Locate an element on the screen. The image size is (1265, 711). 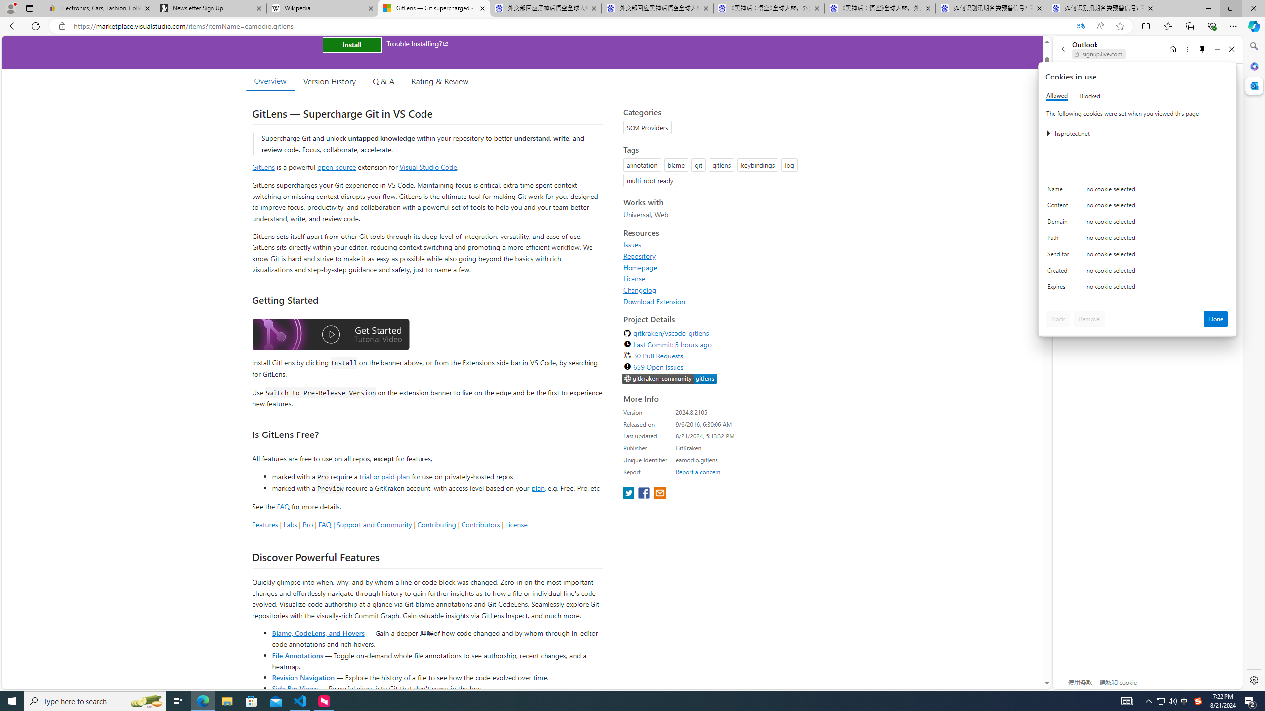
Block is located at coordinates (1058, 319).